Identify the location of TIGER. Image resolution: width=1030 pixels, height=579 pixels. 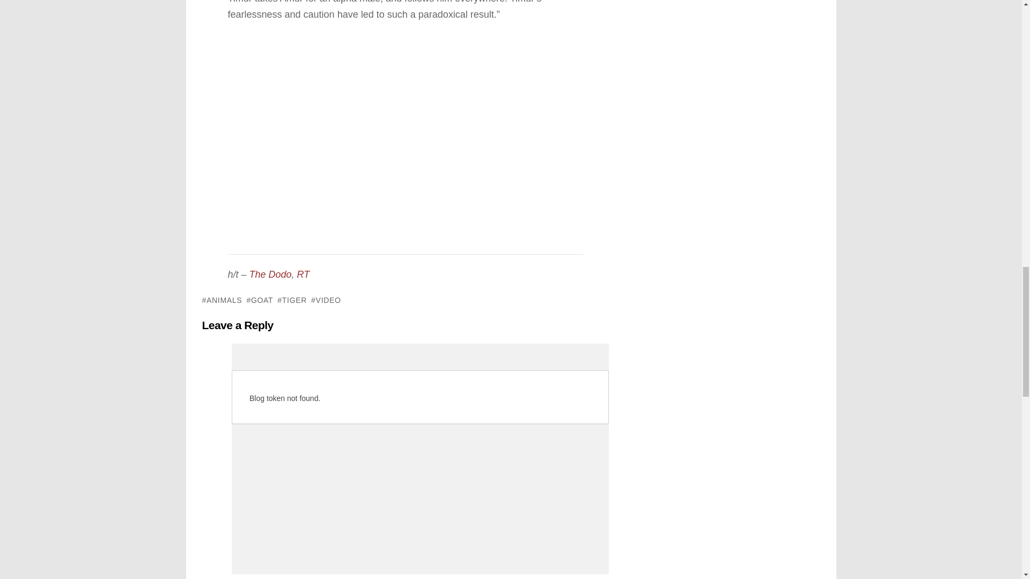
(292, 300).